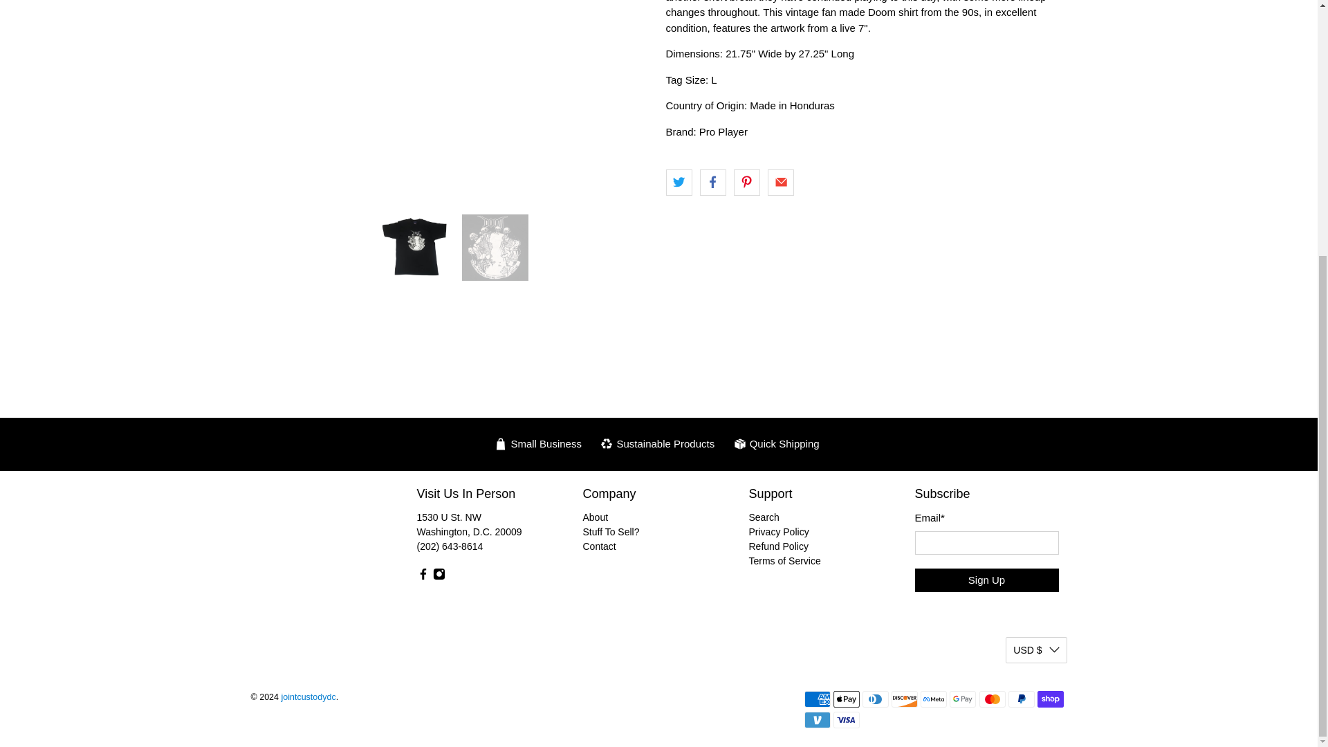  Describe the element at coordinates (451, 100) in the screenshot. I see `Vintage Doom "Multinationals, Raping Mother Nature" T-Shirt` at that location.